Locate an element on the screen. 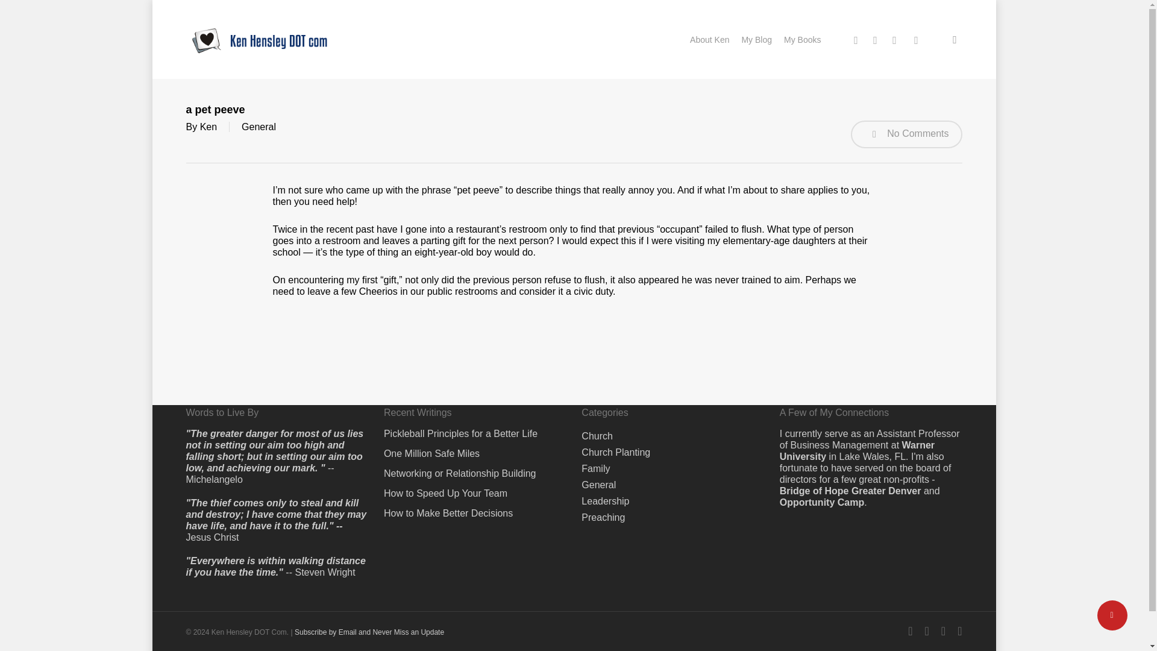  One Million Safe Miles is located at coordinates (475, 453).